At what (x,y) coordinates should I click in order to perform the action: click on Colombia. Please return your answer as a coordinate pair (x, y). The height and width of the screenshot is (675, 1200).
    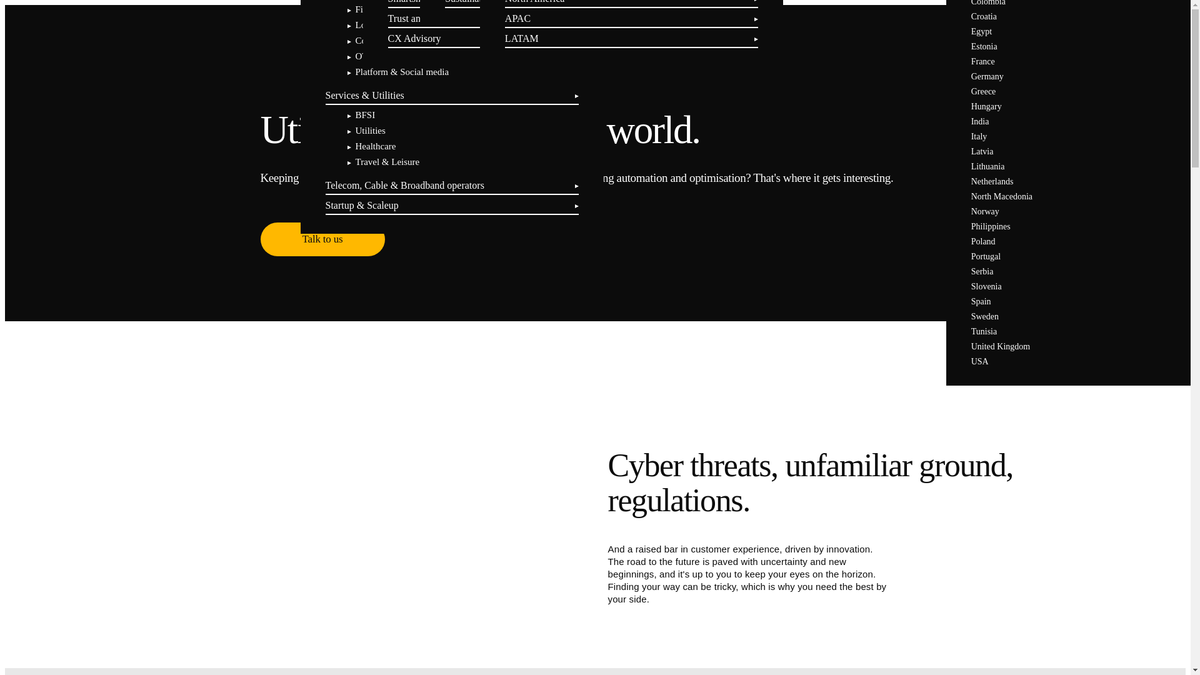
    Looking at the image, I should click on (987, 2).